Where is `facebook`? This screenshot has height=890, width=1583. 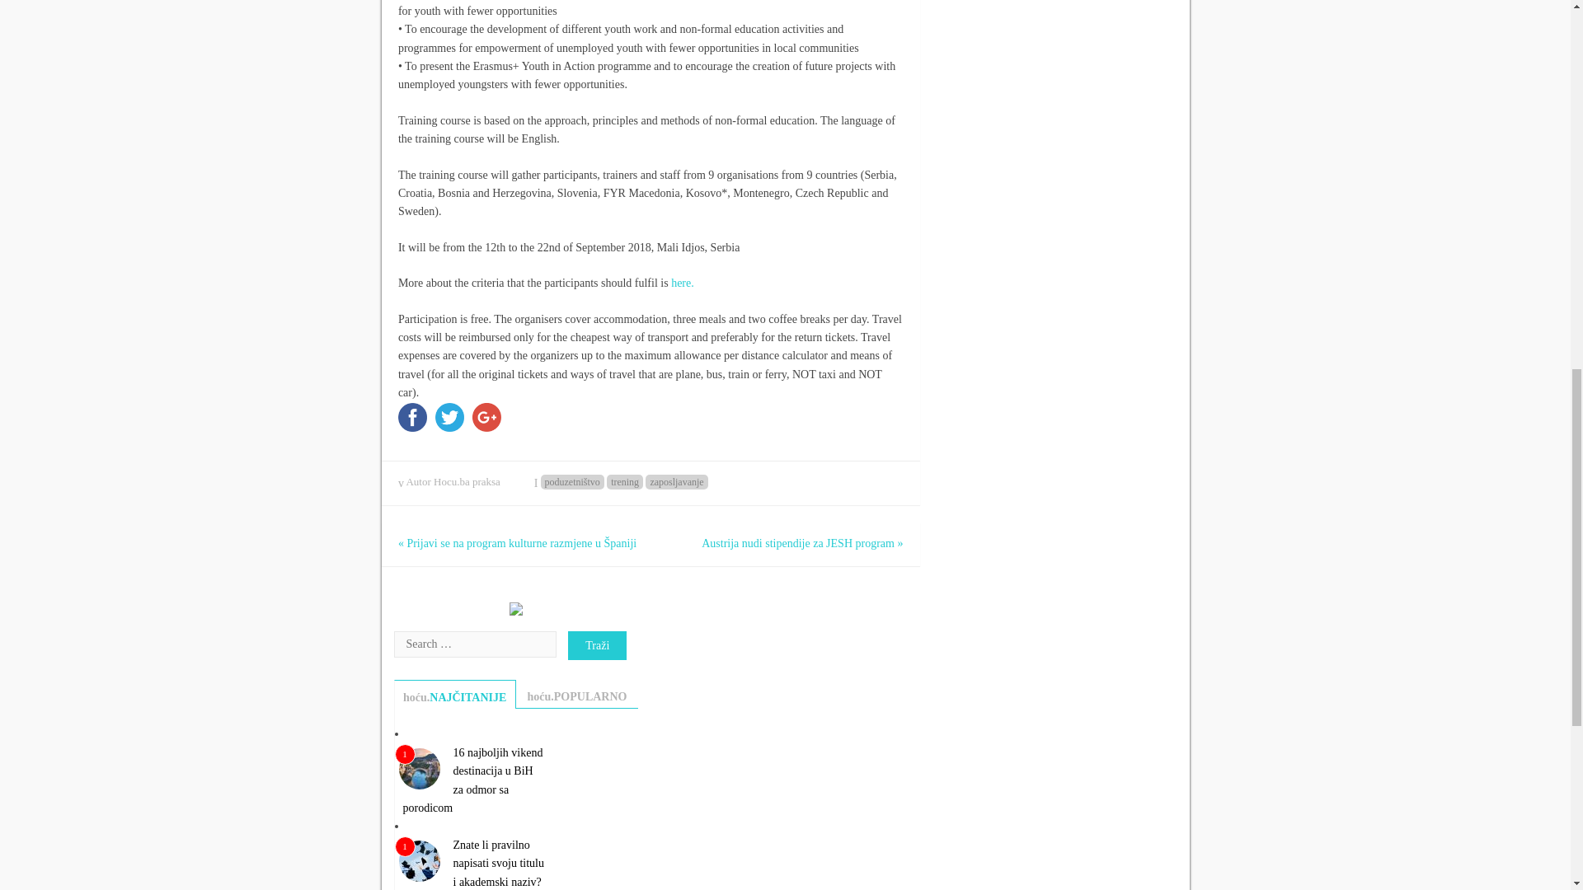
facebook is located at coordinates (412, 420).